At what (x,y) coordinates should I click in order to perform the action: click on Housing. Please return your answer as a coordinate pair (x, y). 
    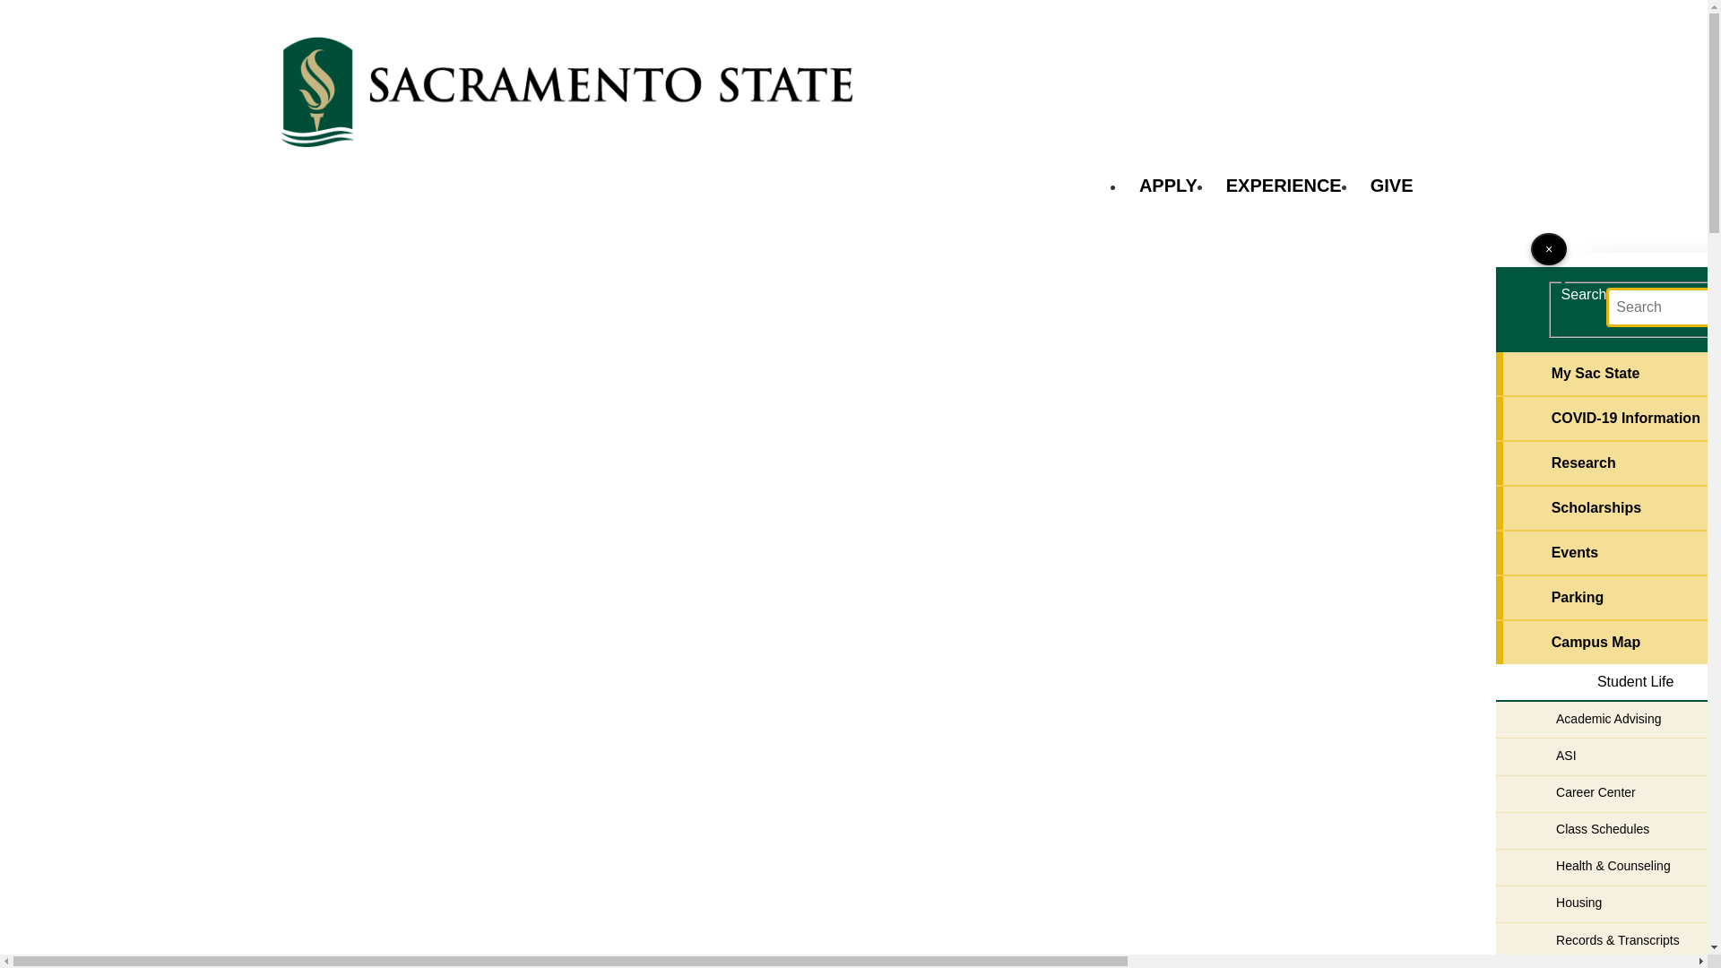
    Looking at the image, I should click on (1608, 904).